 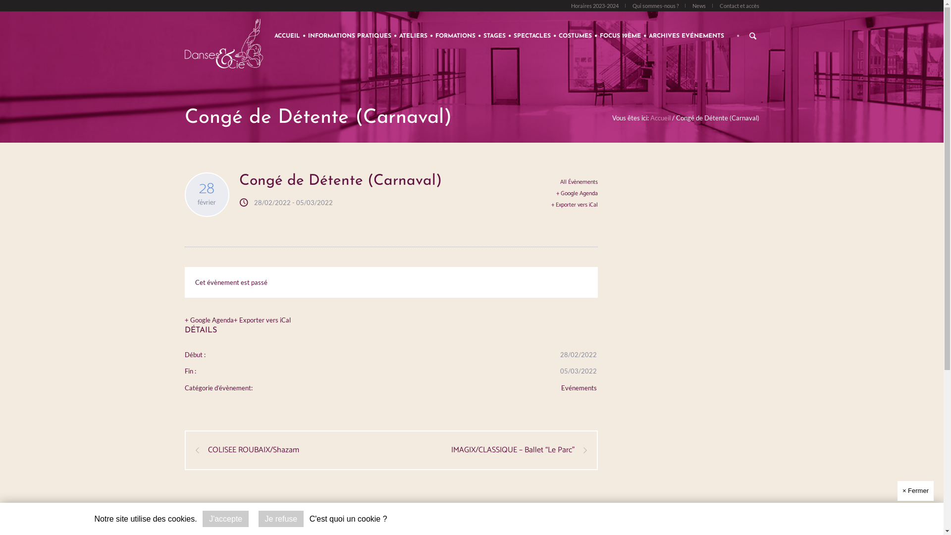 I want to click on Je refuse, so click(x=281, y=519).